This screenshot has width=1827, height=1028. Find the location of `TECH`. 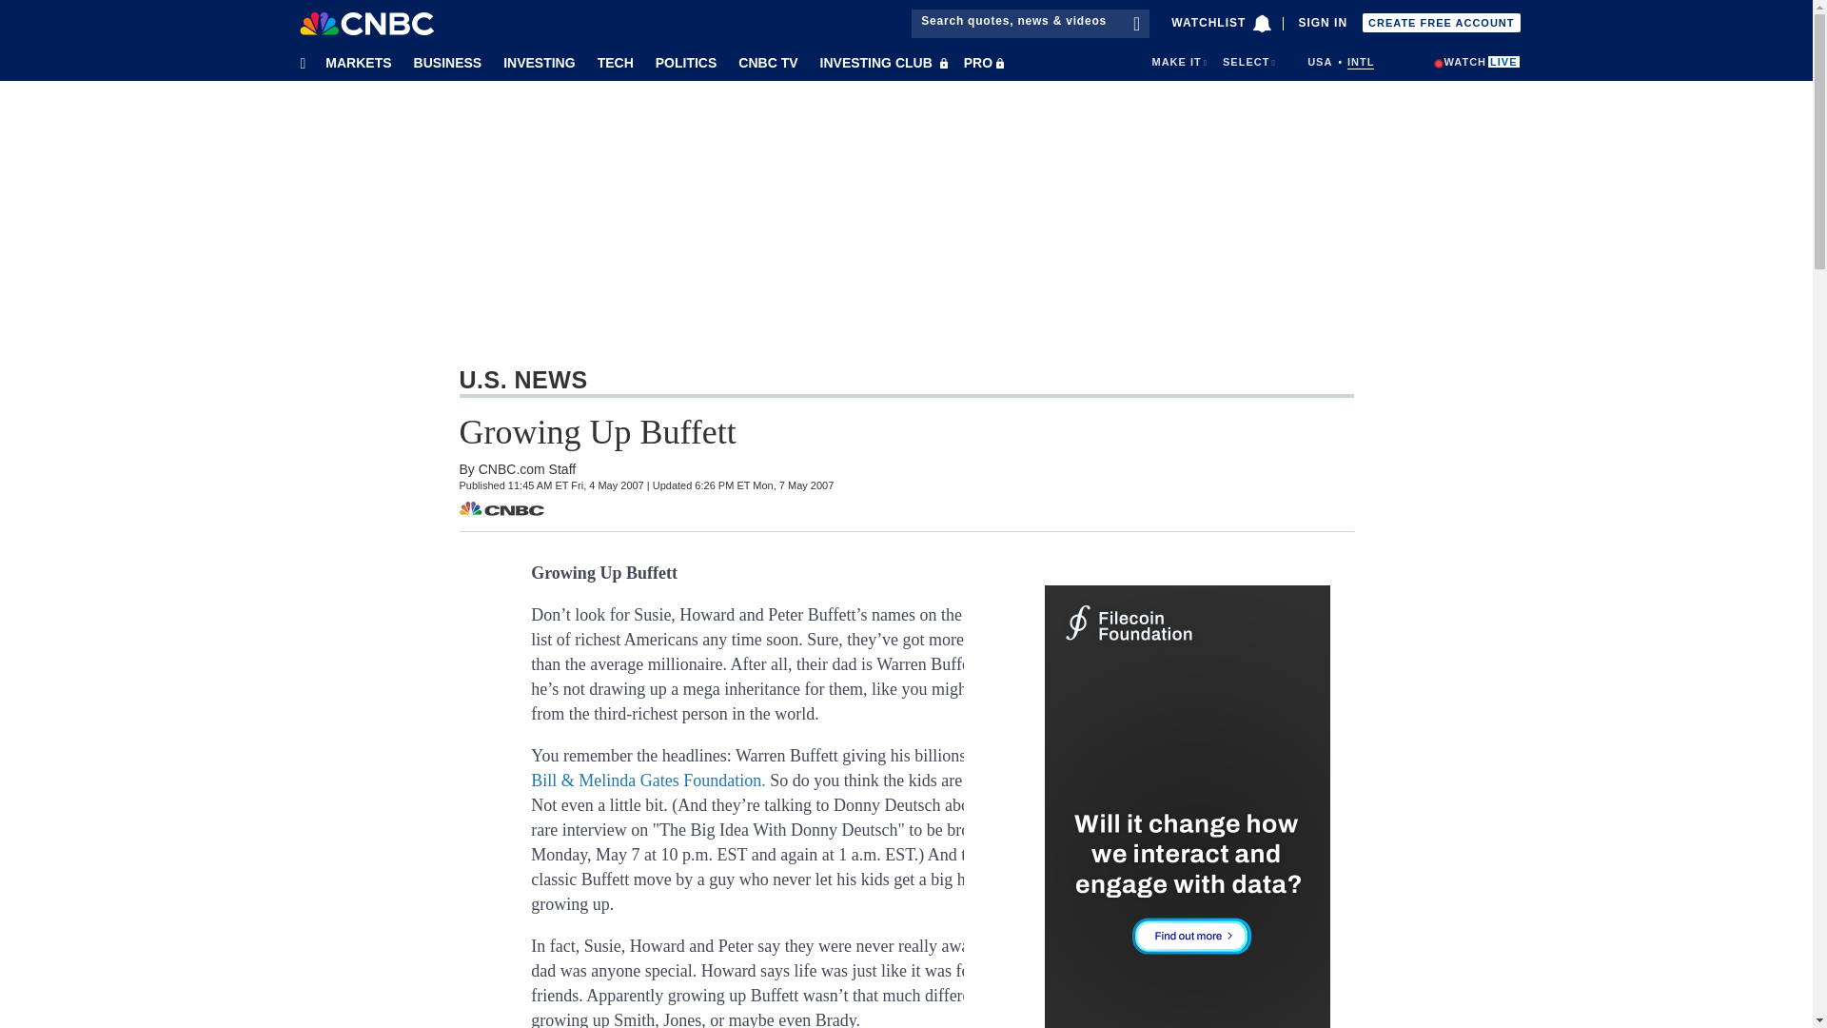

TECH is located at coordinates (611, 61).